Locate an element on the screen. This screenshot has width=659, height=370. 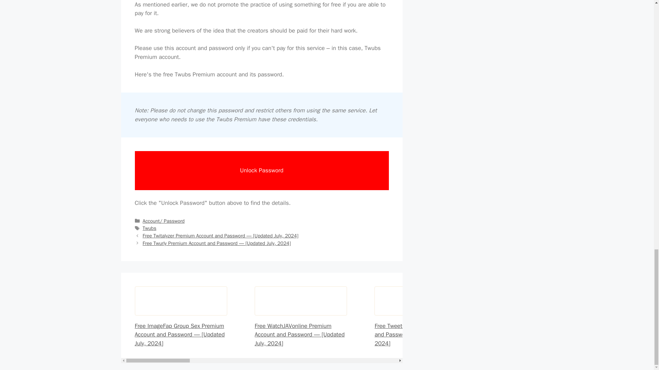
Previous is located at coordinates (220, 236).